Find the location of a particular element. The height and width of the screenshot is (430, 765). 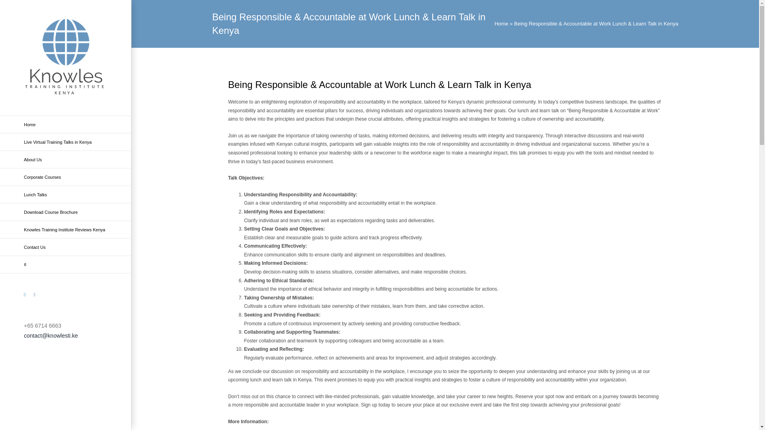

Corporate Courses is located at coordinates (66, 177).